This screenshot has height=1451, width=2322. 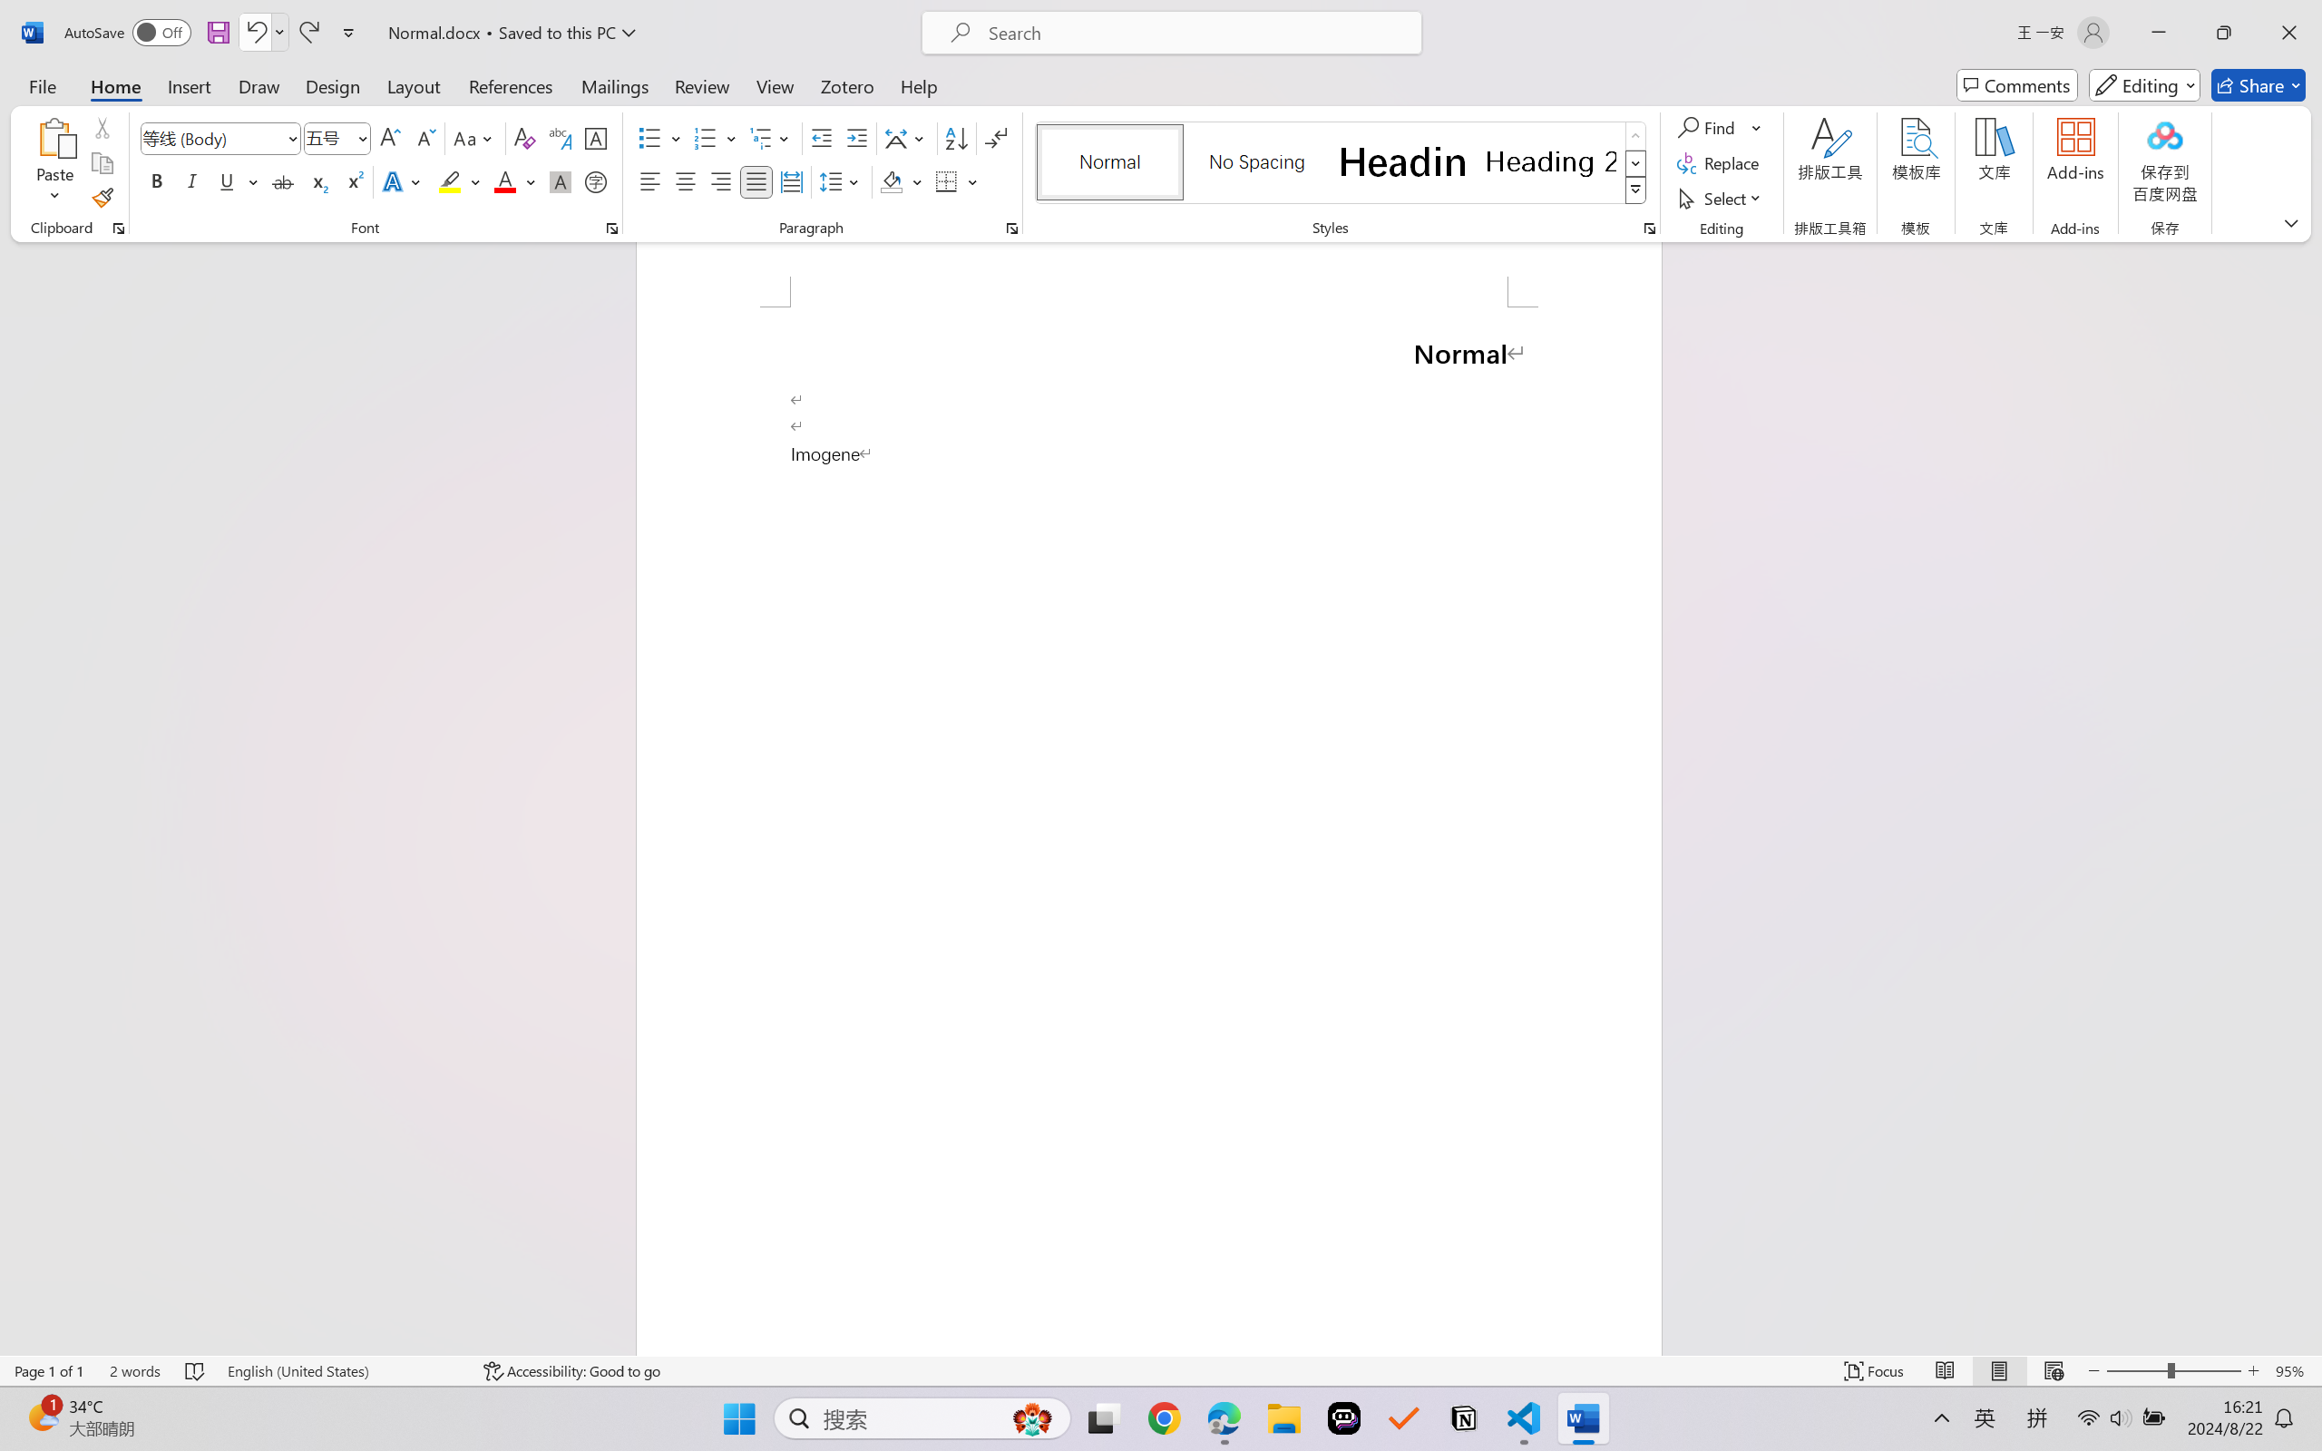 I want to click on Help, so click(x=918, y=85).